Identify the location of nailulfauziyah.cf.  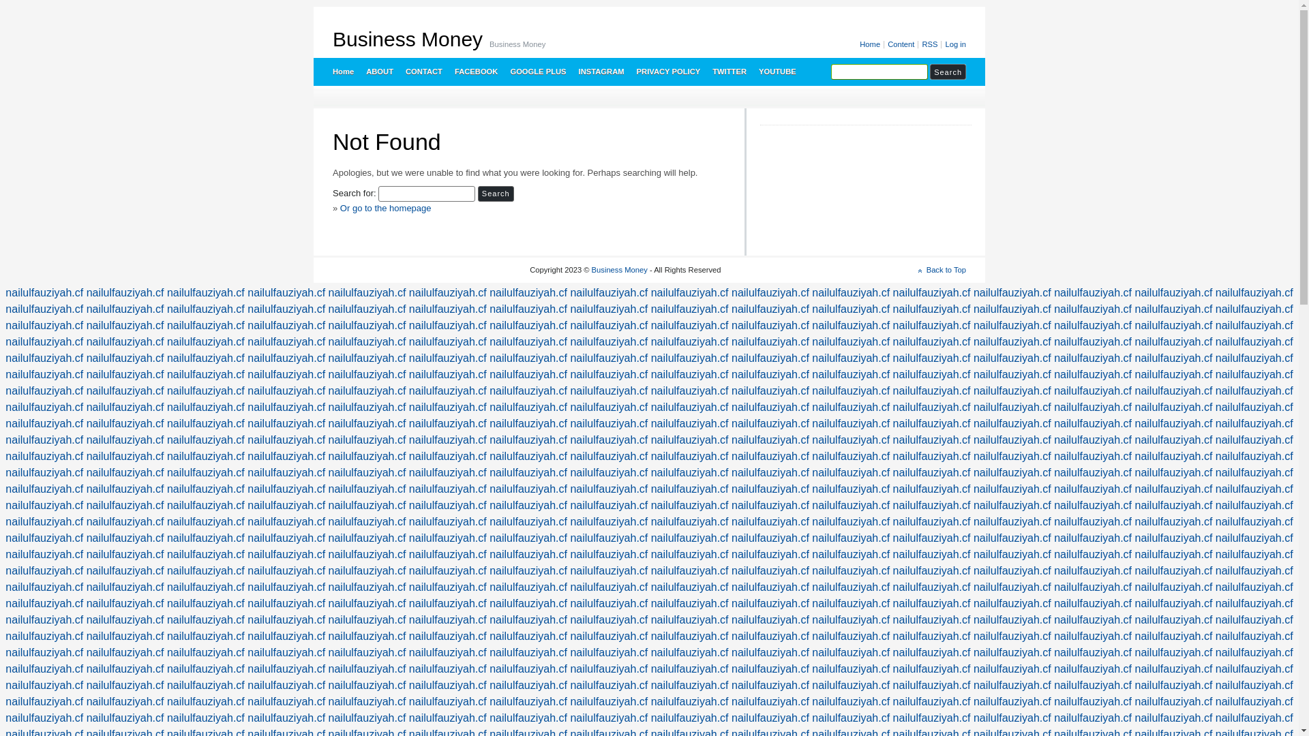
(1012, 473).